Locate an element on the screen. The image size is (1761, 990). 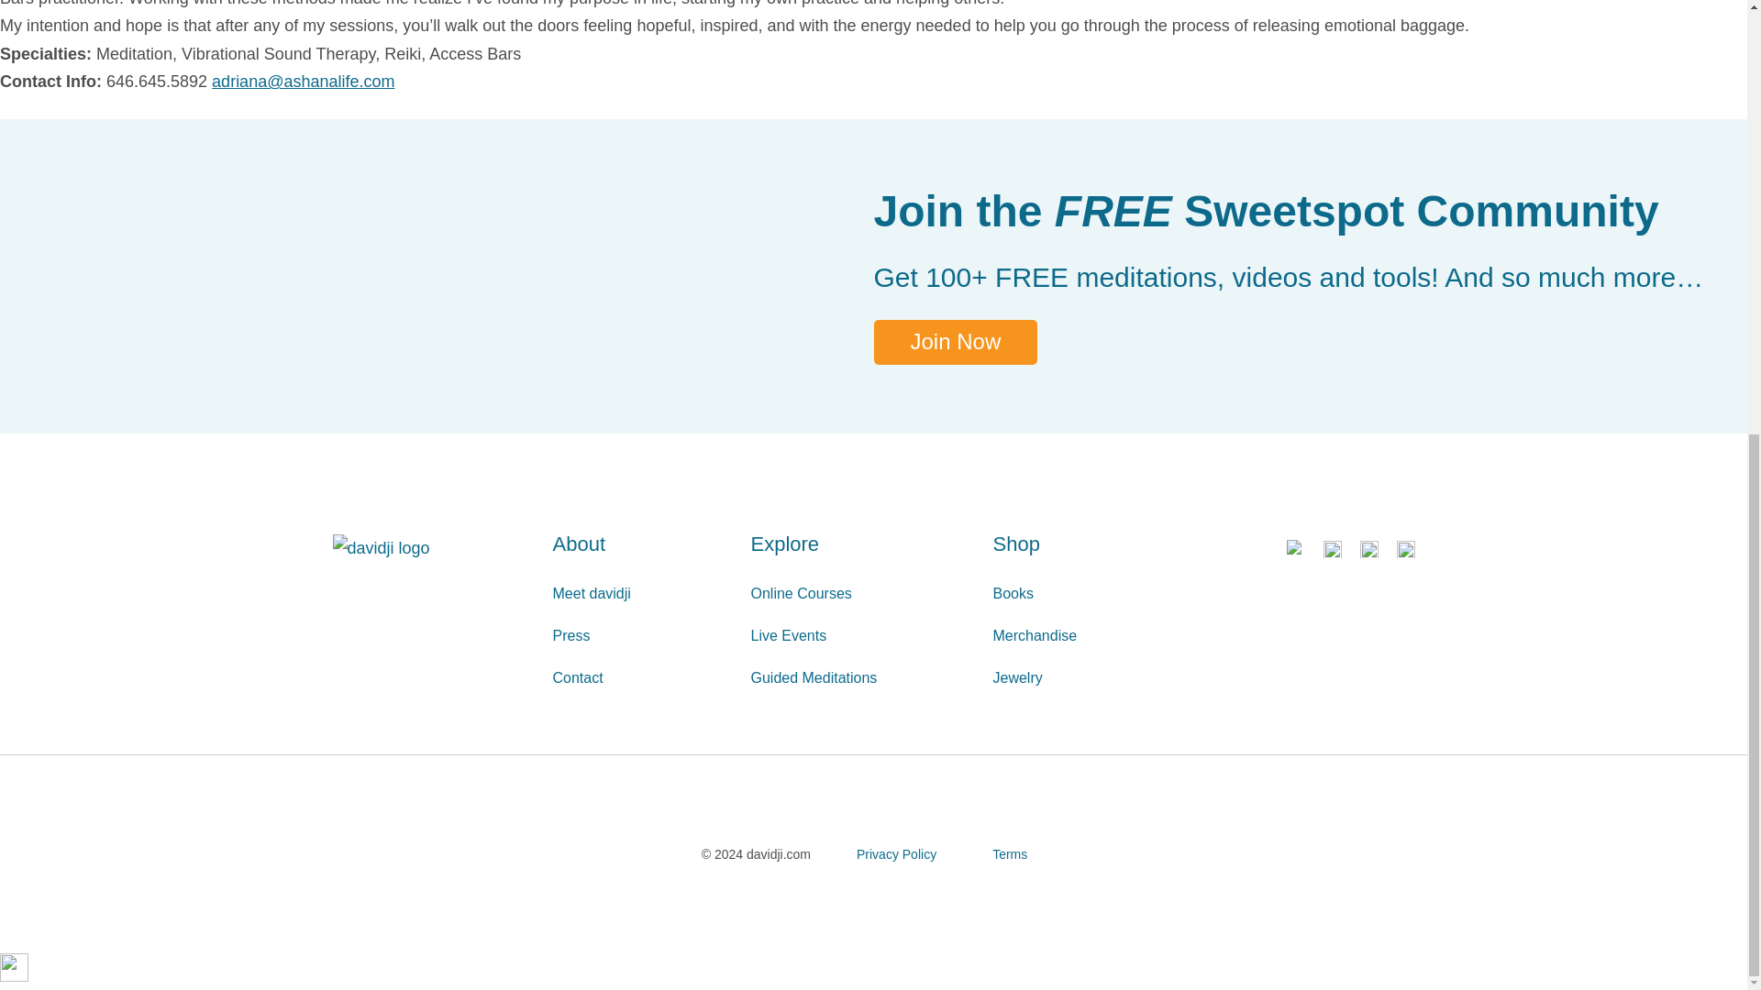
Merchandise is located at coordinates (1093, 636).